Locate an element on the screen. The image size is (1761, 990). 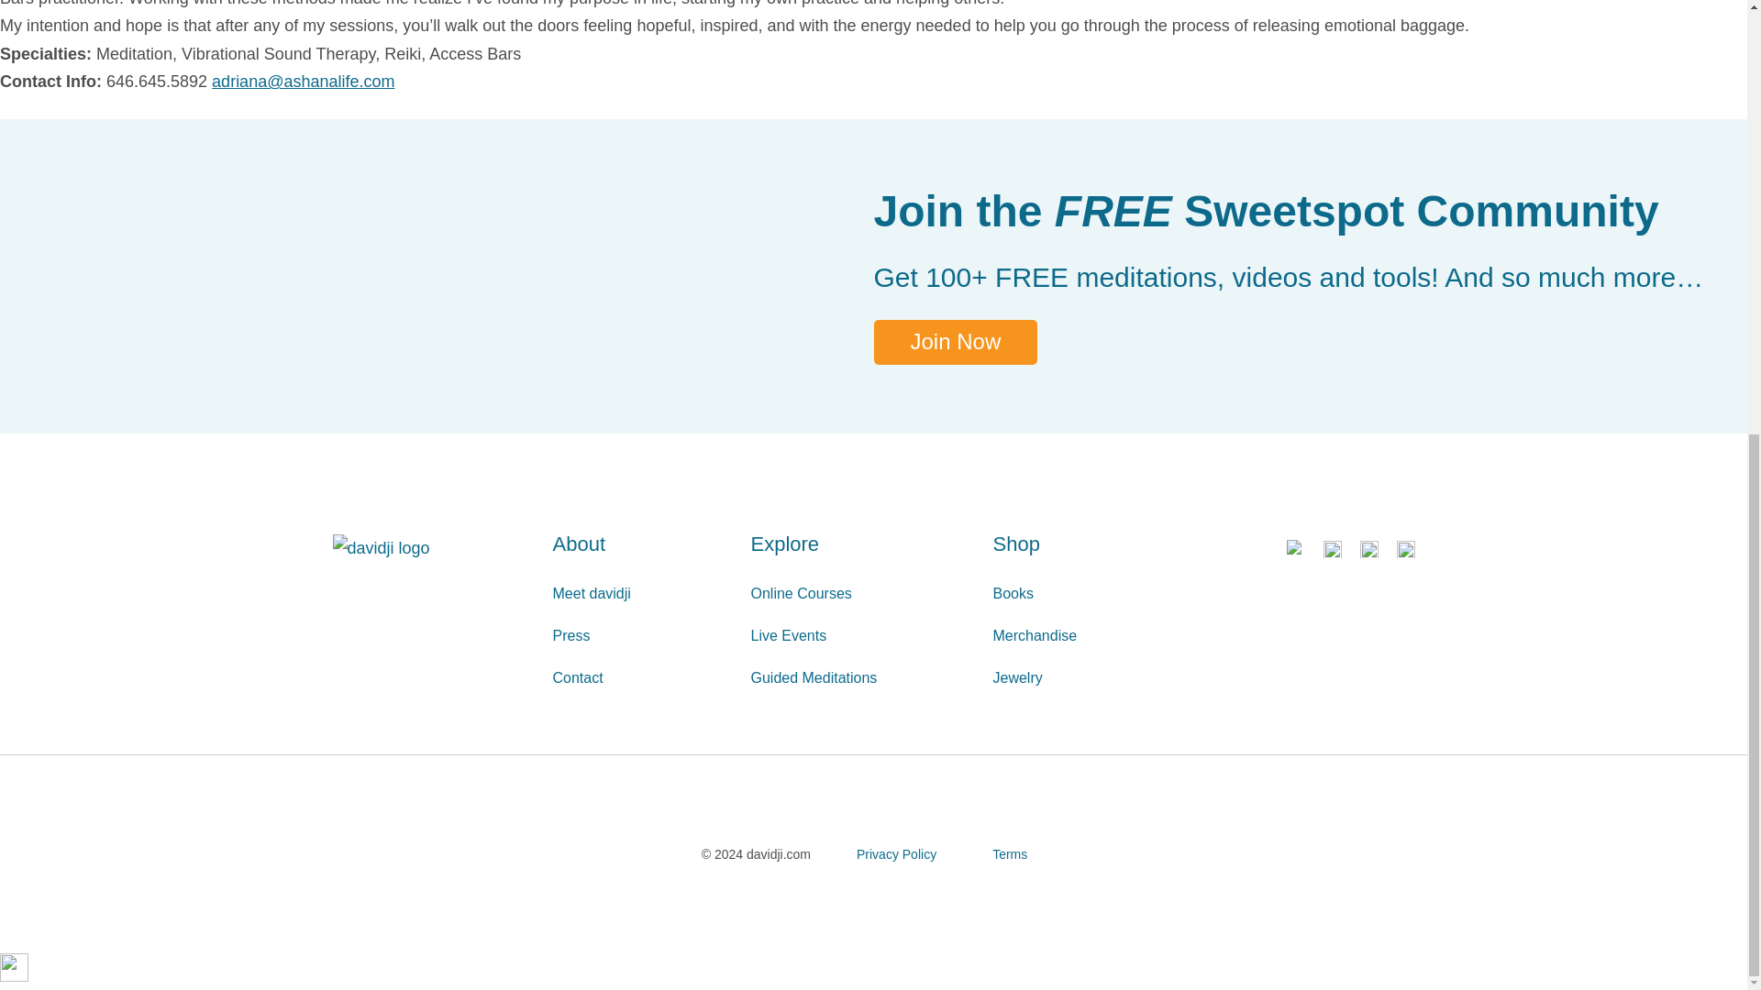
Merchandise is located at coordinates (1093, 636).